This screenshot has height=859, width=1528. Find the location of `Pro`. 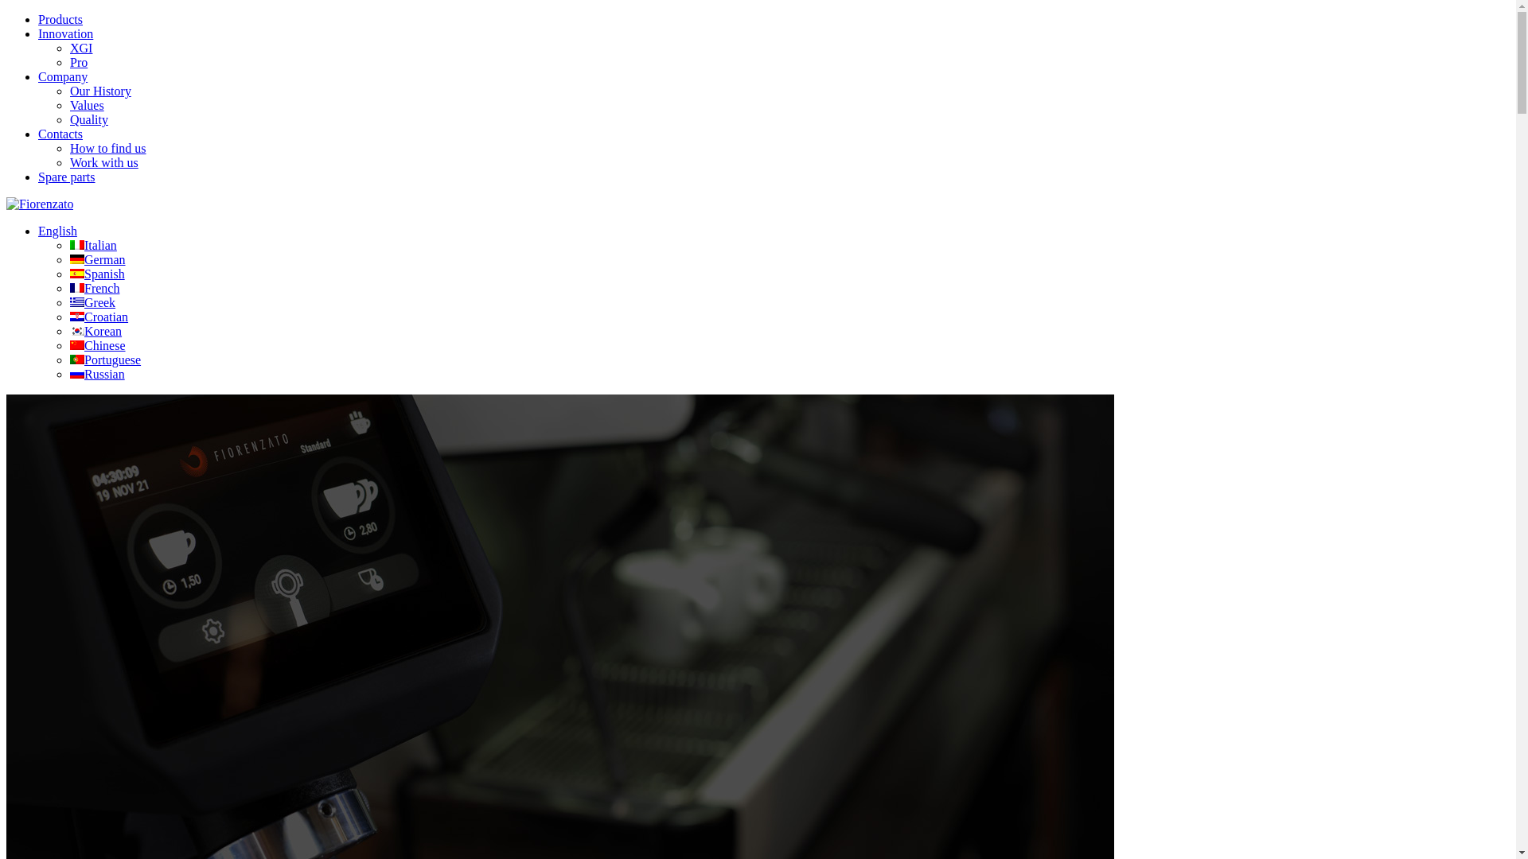

Pro is located at coordinates (79, 62).